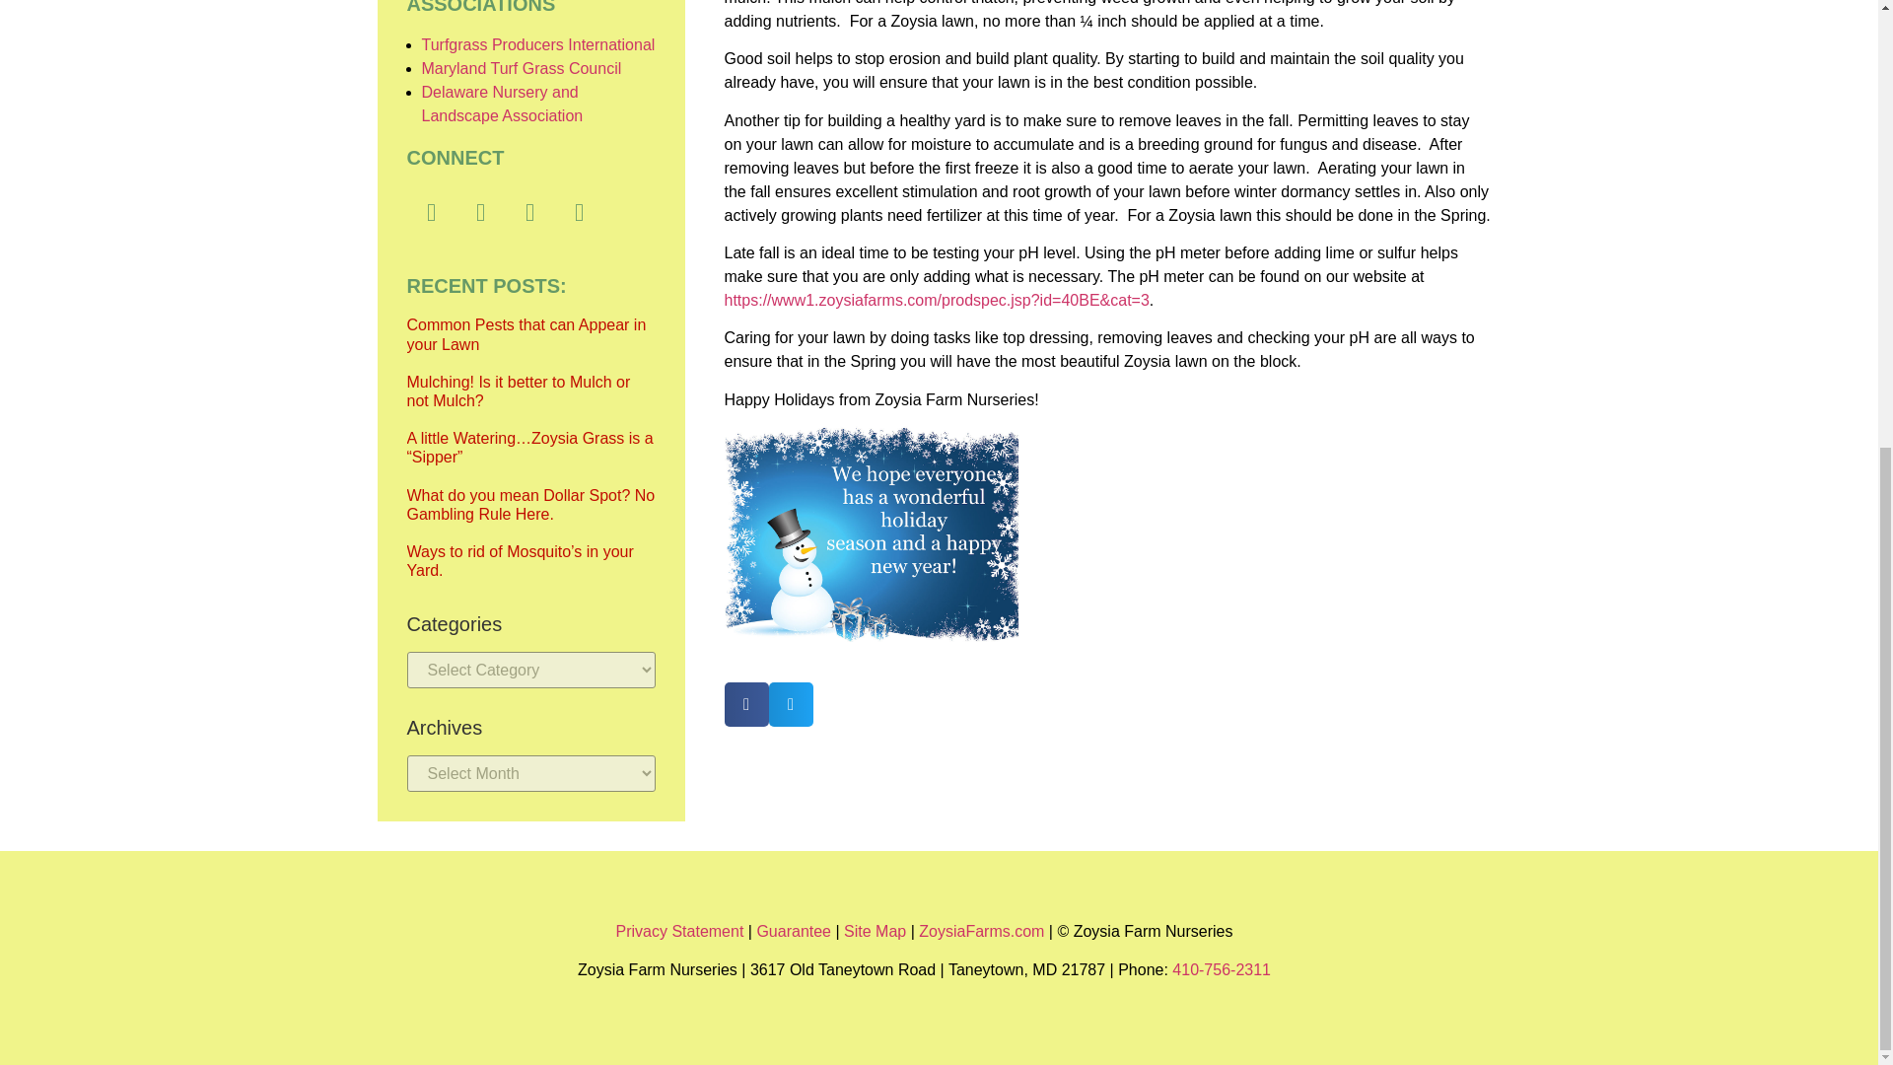  I want to click on Maryland Turf Grass Council, so click(523, 67).